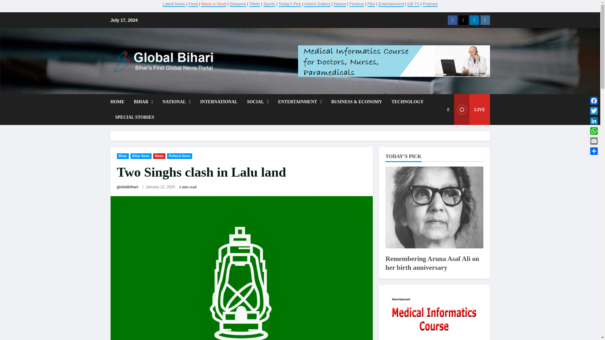 Image resolution: width=605 pixels, height=340 pixels. I want to click on INTERNATIONAL, so click(219, 102).